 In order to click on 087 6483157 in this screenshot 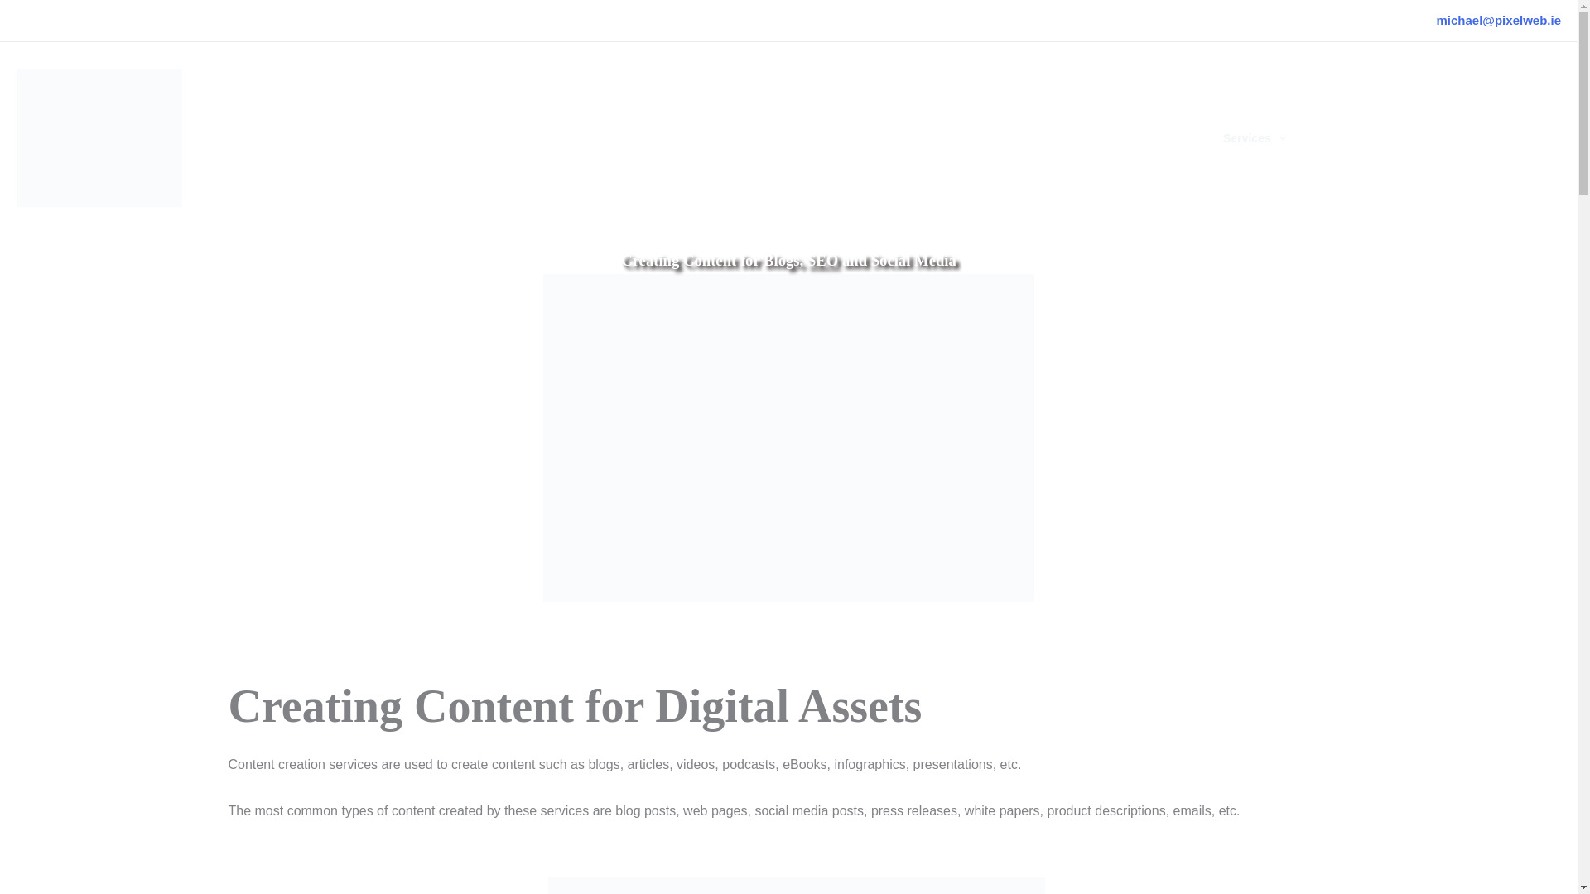, I will do `click(76, 20)`.